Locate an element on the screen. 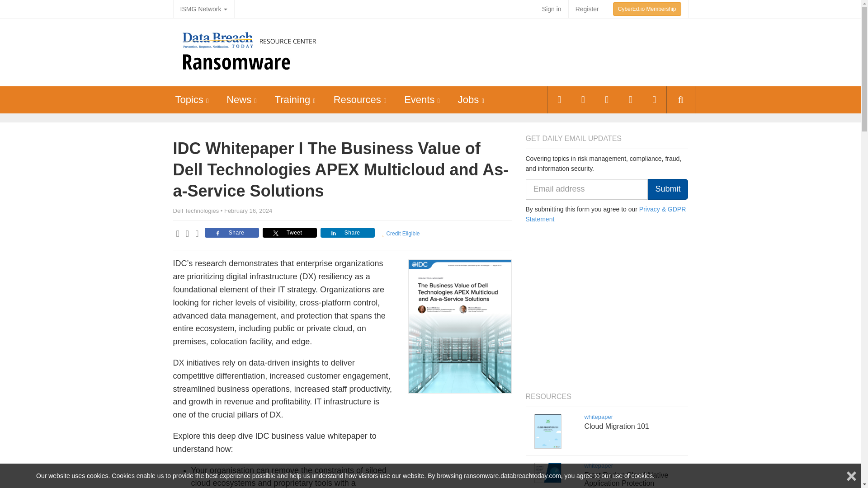  Sign in is located at coordinates (552, 9).